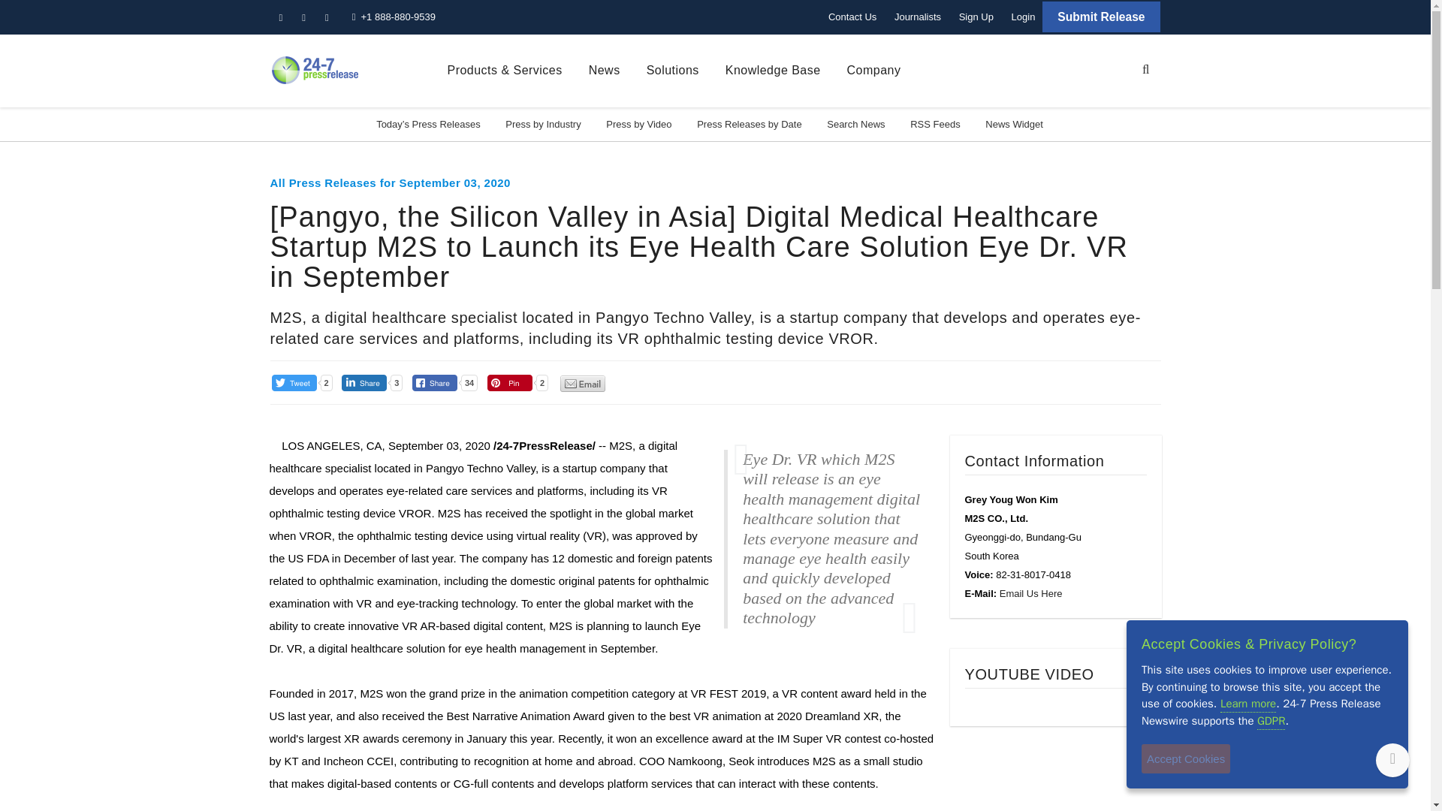 Image resolution: width=1442 pixels, height=811 pixels. Describe the element at coordinates (874, 71) in the screenshot. I see `Company` at that location.